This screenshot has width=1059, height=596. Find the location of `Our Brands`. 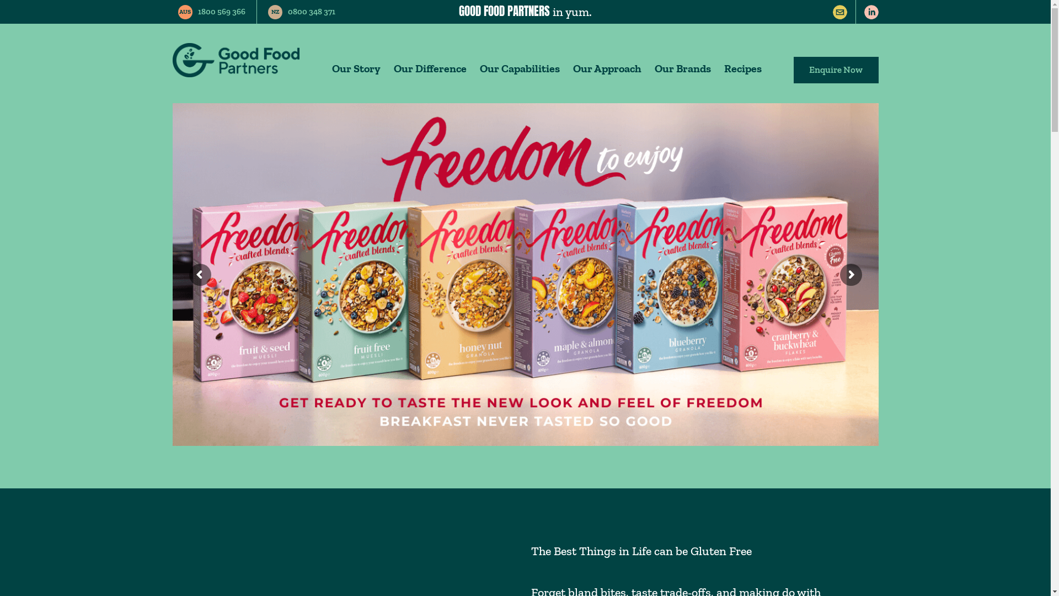

Our Brands is located at coordinates (683, 73).